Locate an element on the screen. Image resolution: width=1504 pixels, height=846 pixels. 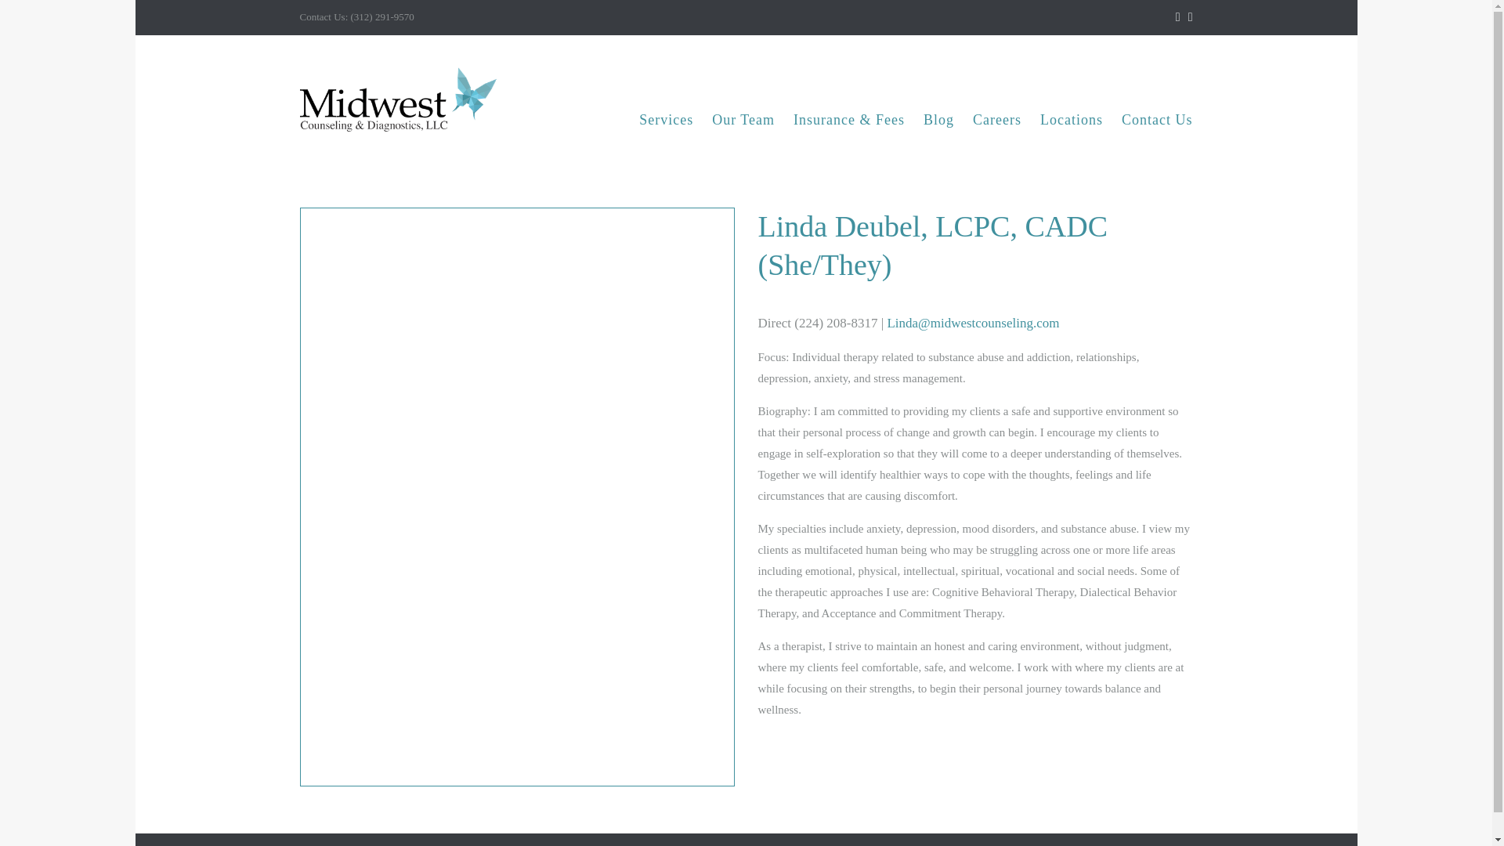
Contact Us is located at coordinates (1157, 119).